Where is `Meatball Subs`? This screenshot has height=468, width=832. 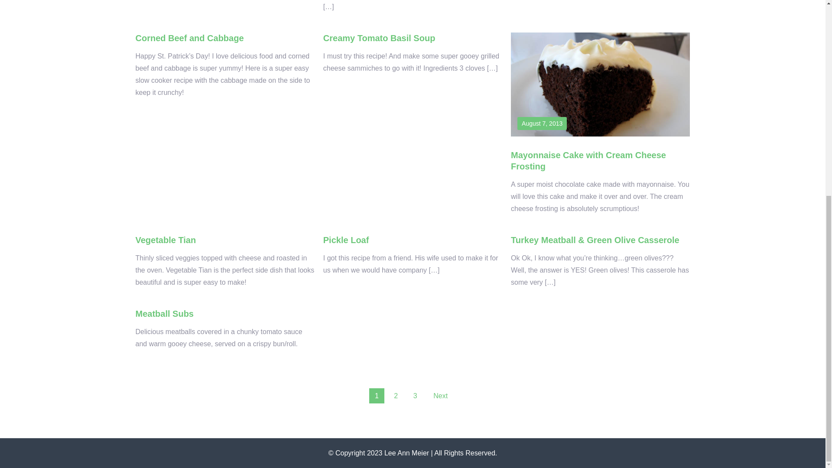
Meatball Subs is located at coordinates (164, 314).